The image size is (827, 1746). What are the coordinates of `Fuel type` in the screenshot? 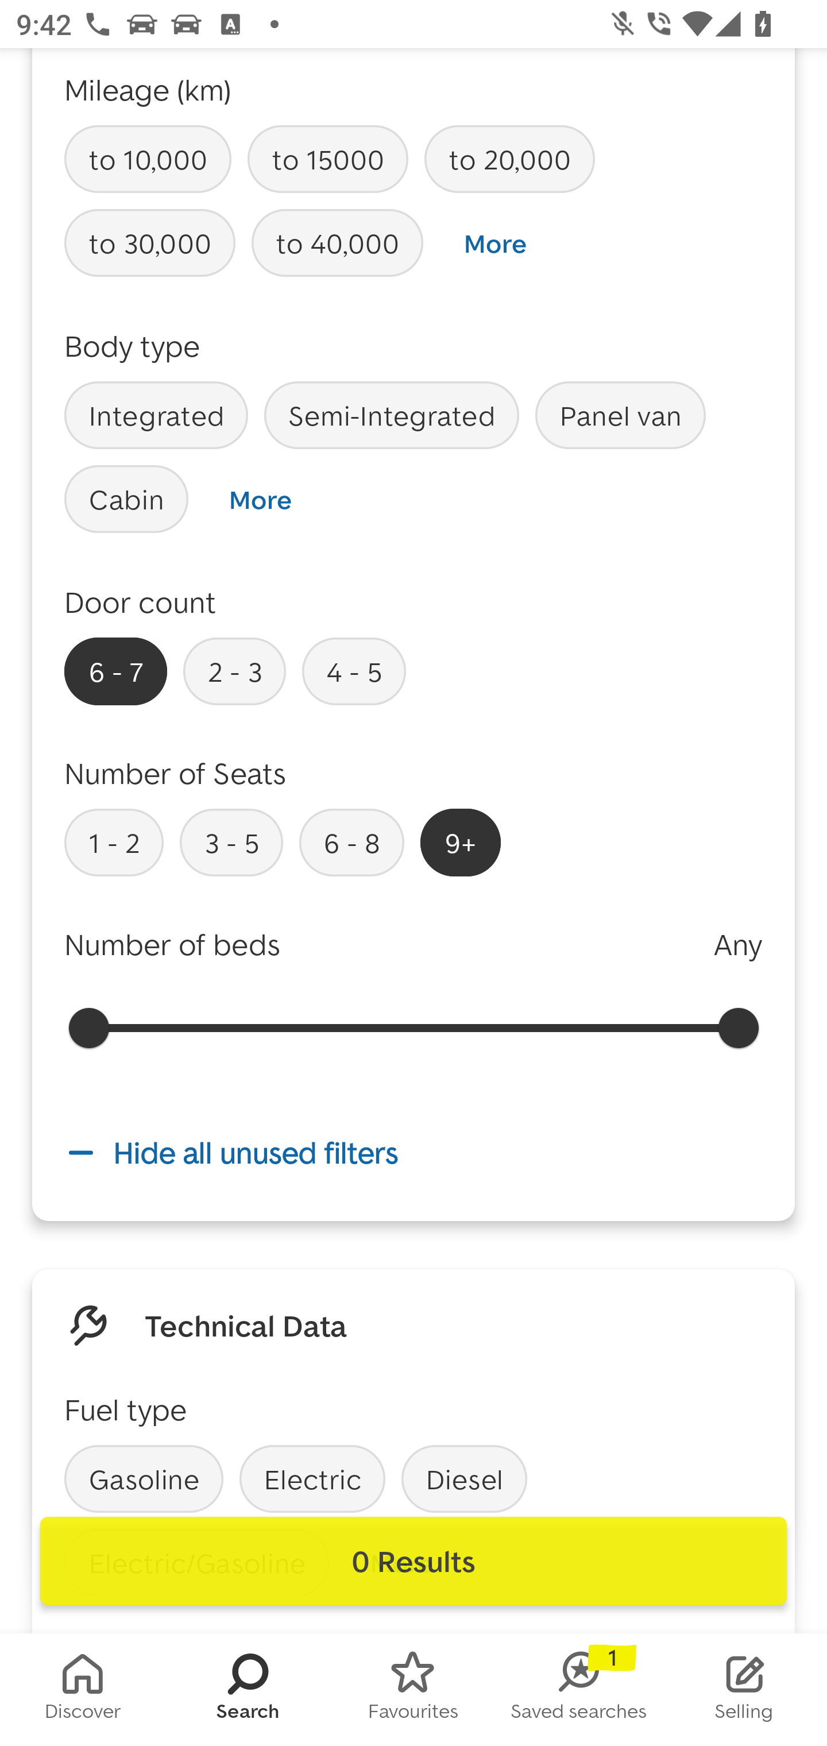 It's located at (125, 1408).